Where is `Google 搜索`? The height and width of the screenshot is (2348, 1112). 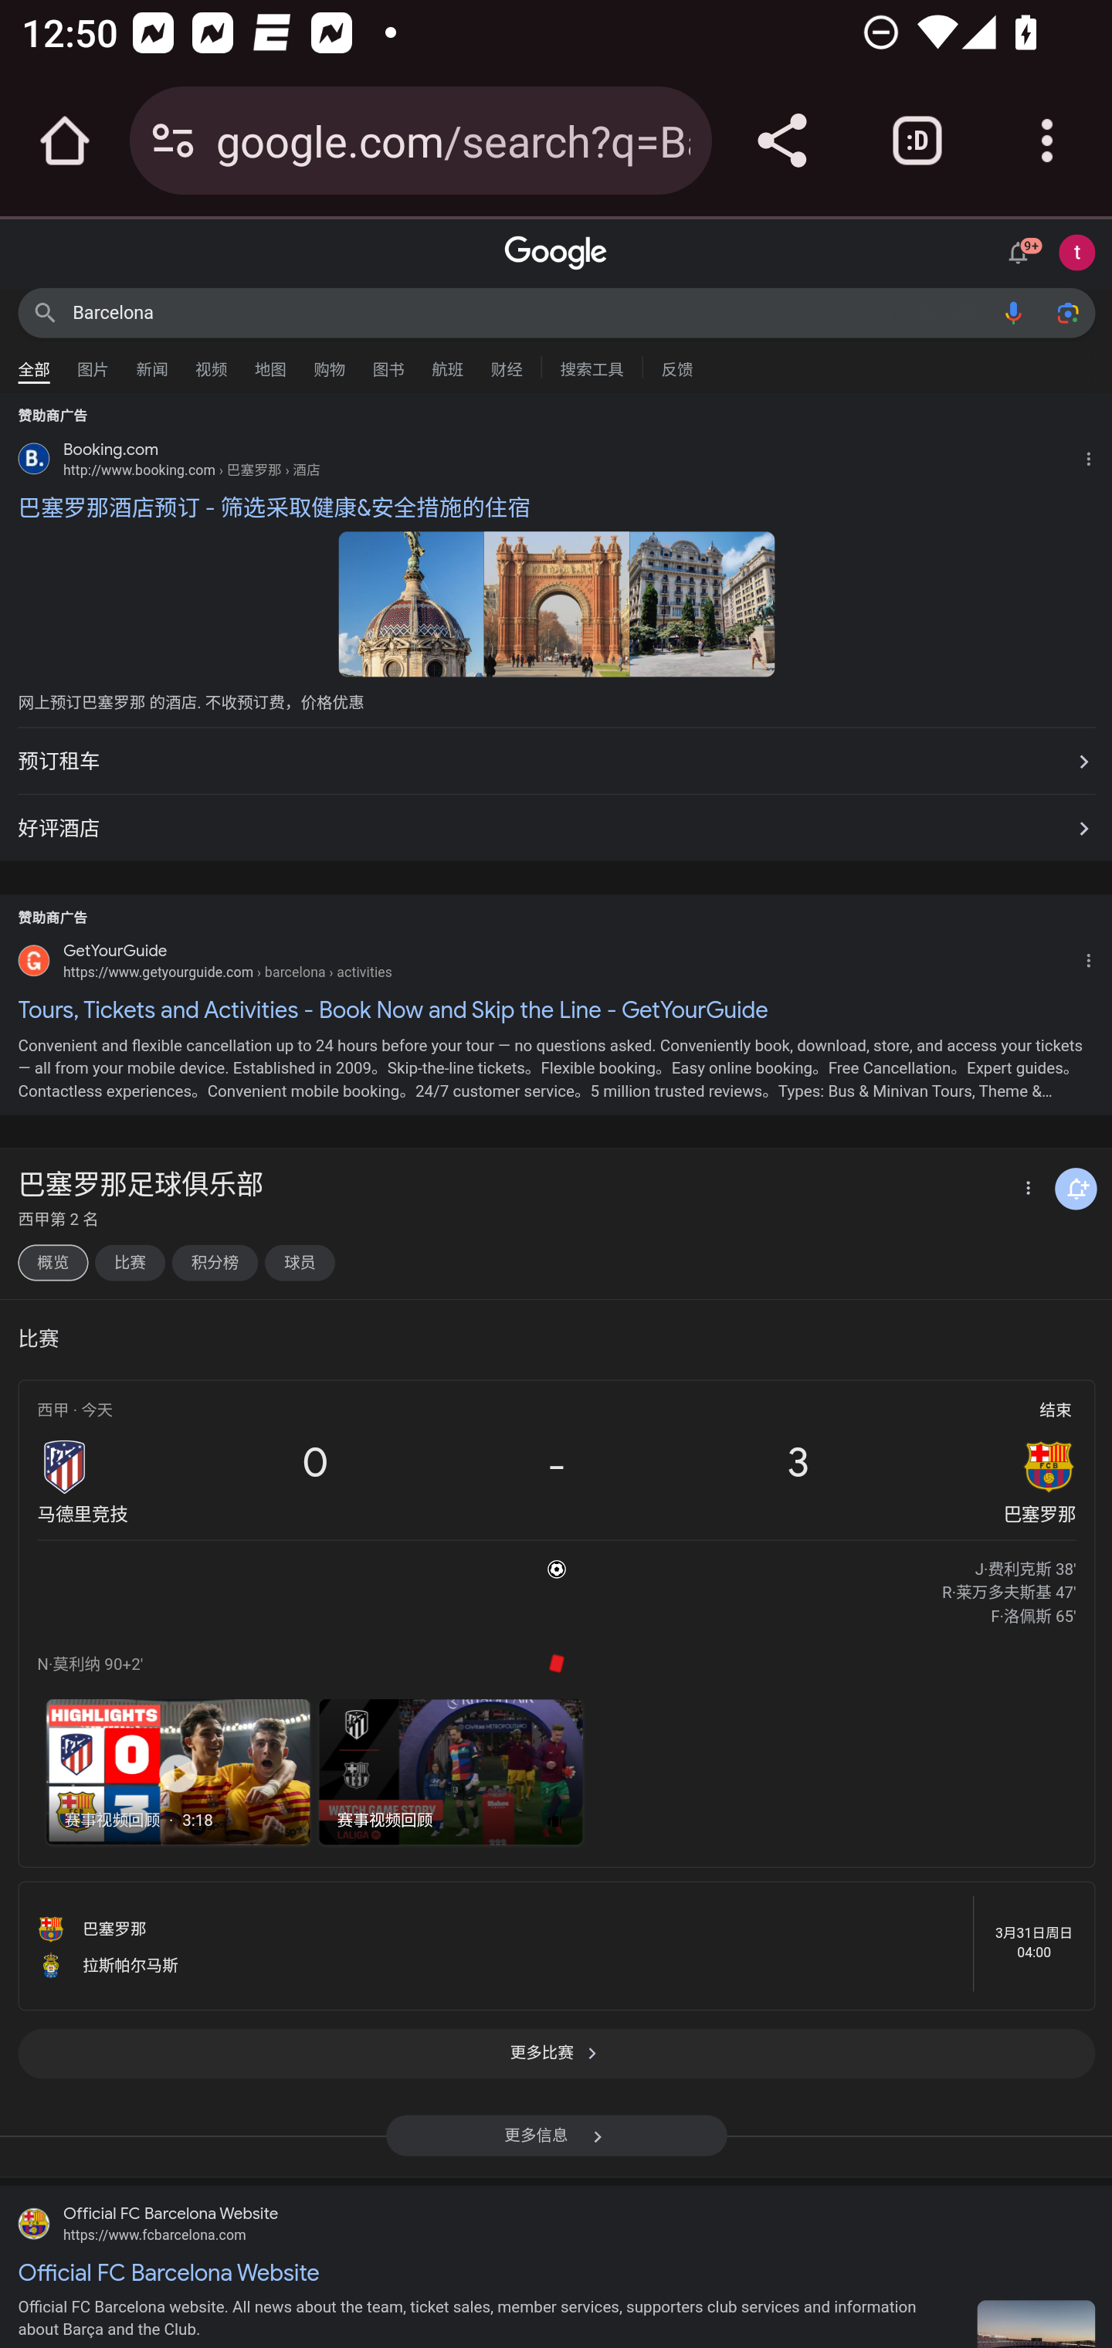 Google 搜索 is located at coordinates (45, 312).